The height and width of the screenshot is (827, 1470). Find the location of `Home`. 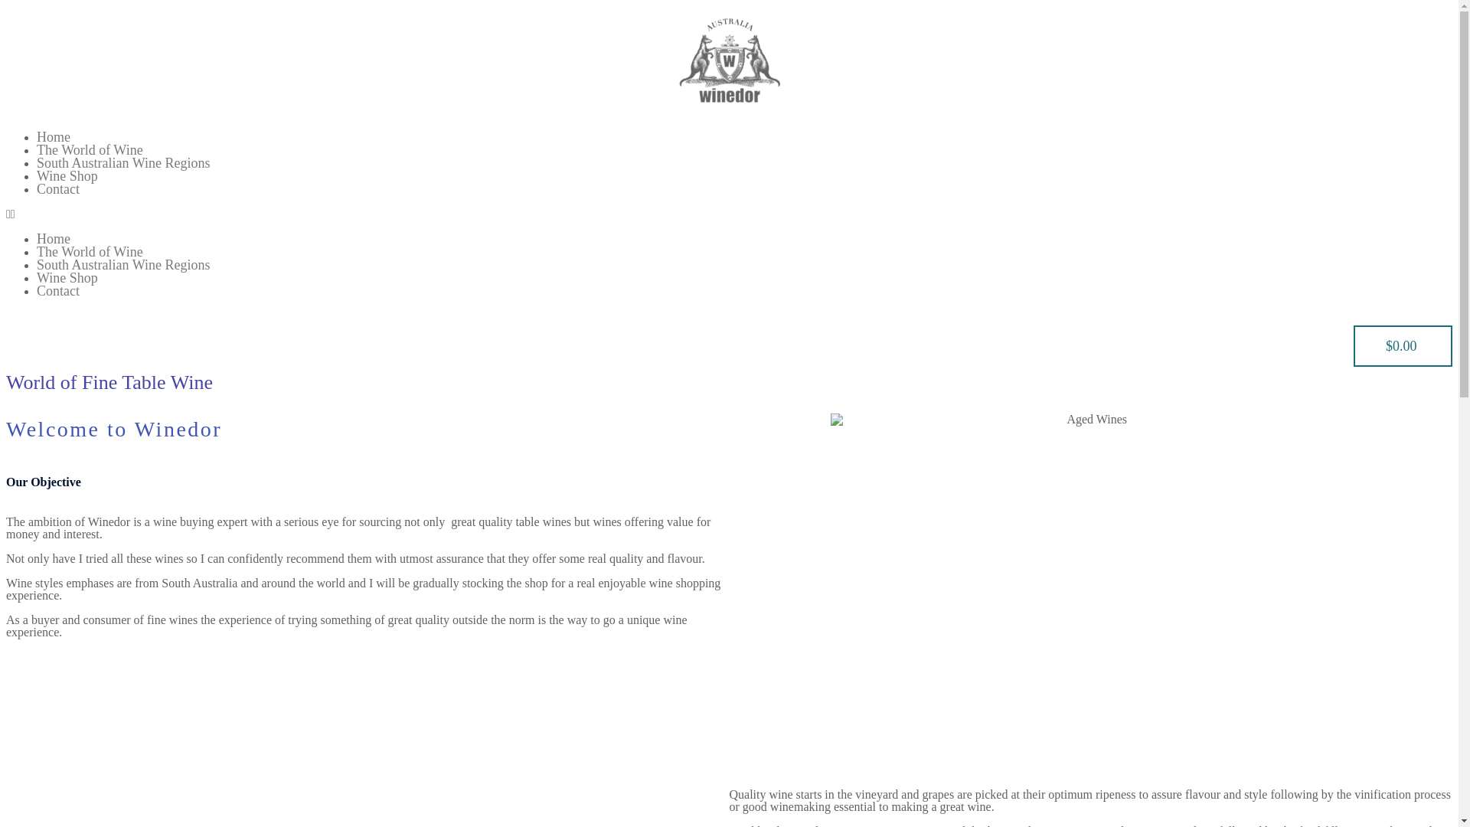

Home is located at coordinates (54, 137).